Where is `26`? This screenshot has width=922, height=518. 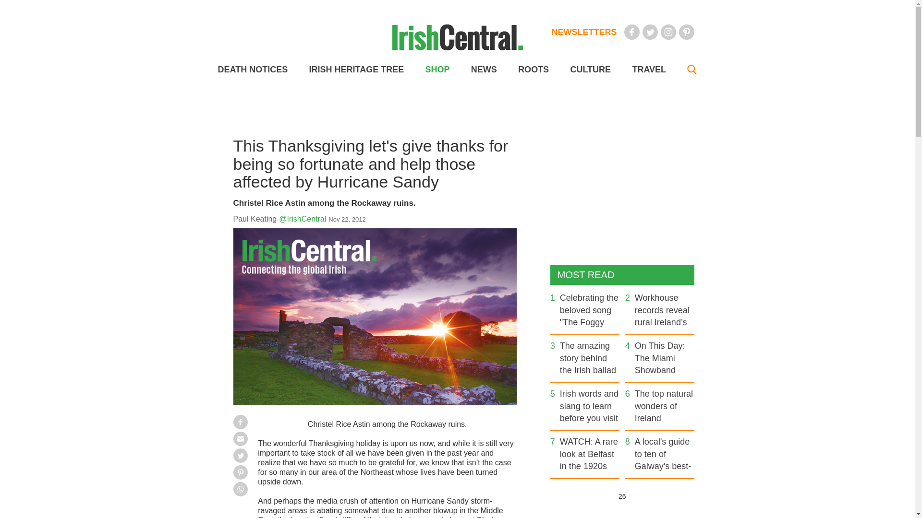
26 is located at coordinates (621, 496).